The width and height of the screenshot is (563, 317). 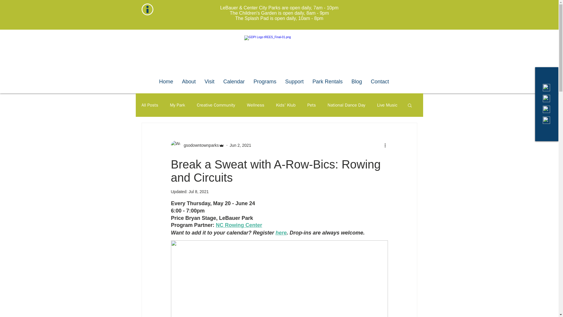 I want to click on Creative Community, so click(x=216, y=105).